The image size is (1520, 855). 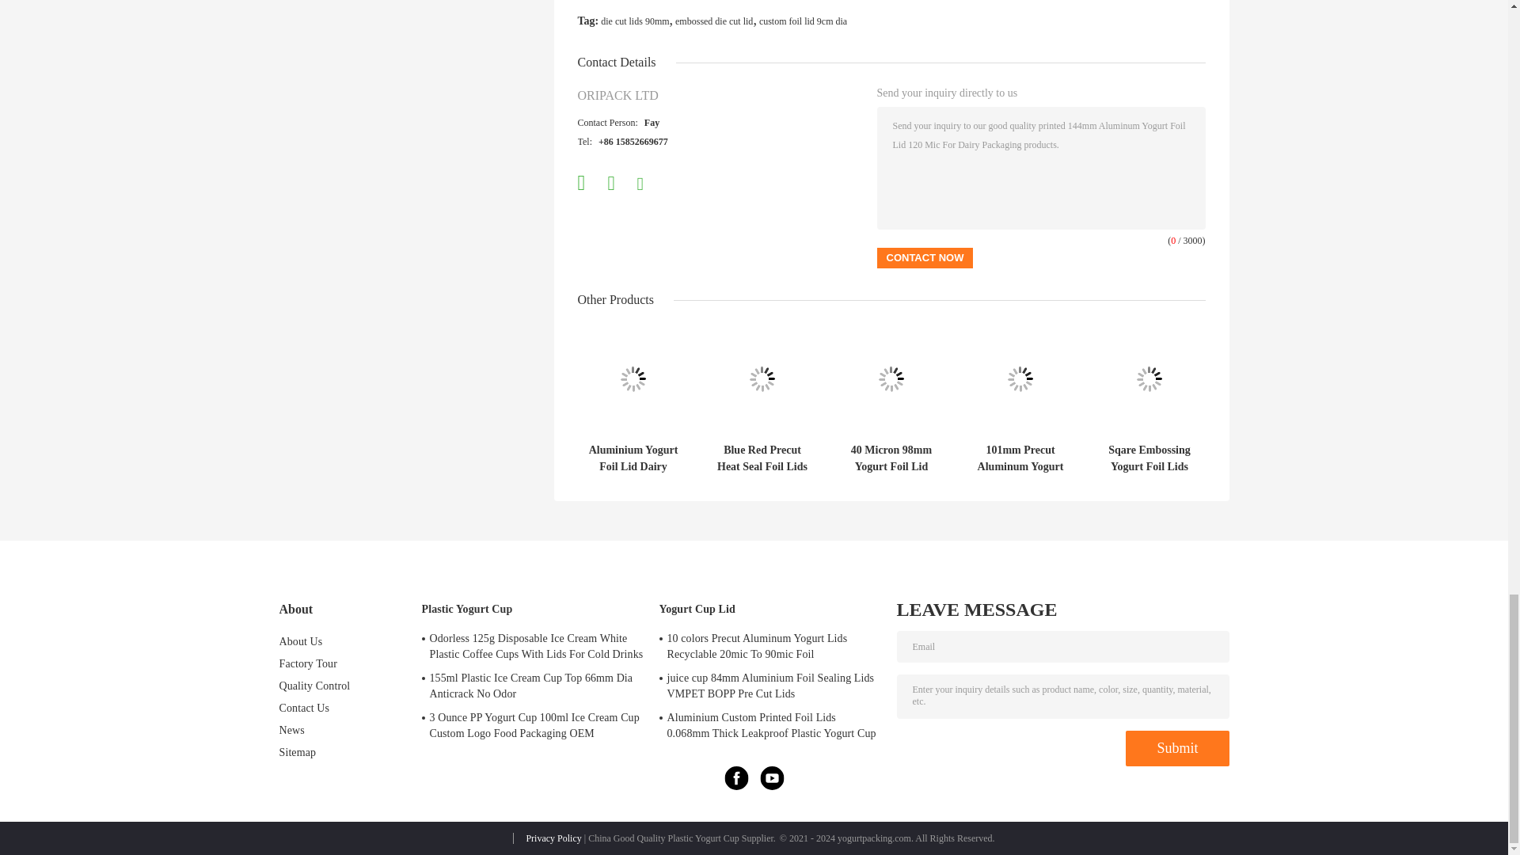 What do you see at coordinates (1176, 748) in the screenshot?
I see `Submit` at bounding box center [1176, 748].